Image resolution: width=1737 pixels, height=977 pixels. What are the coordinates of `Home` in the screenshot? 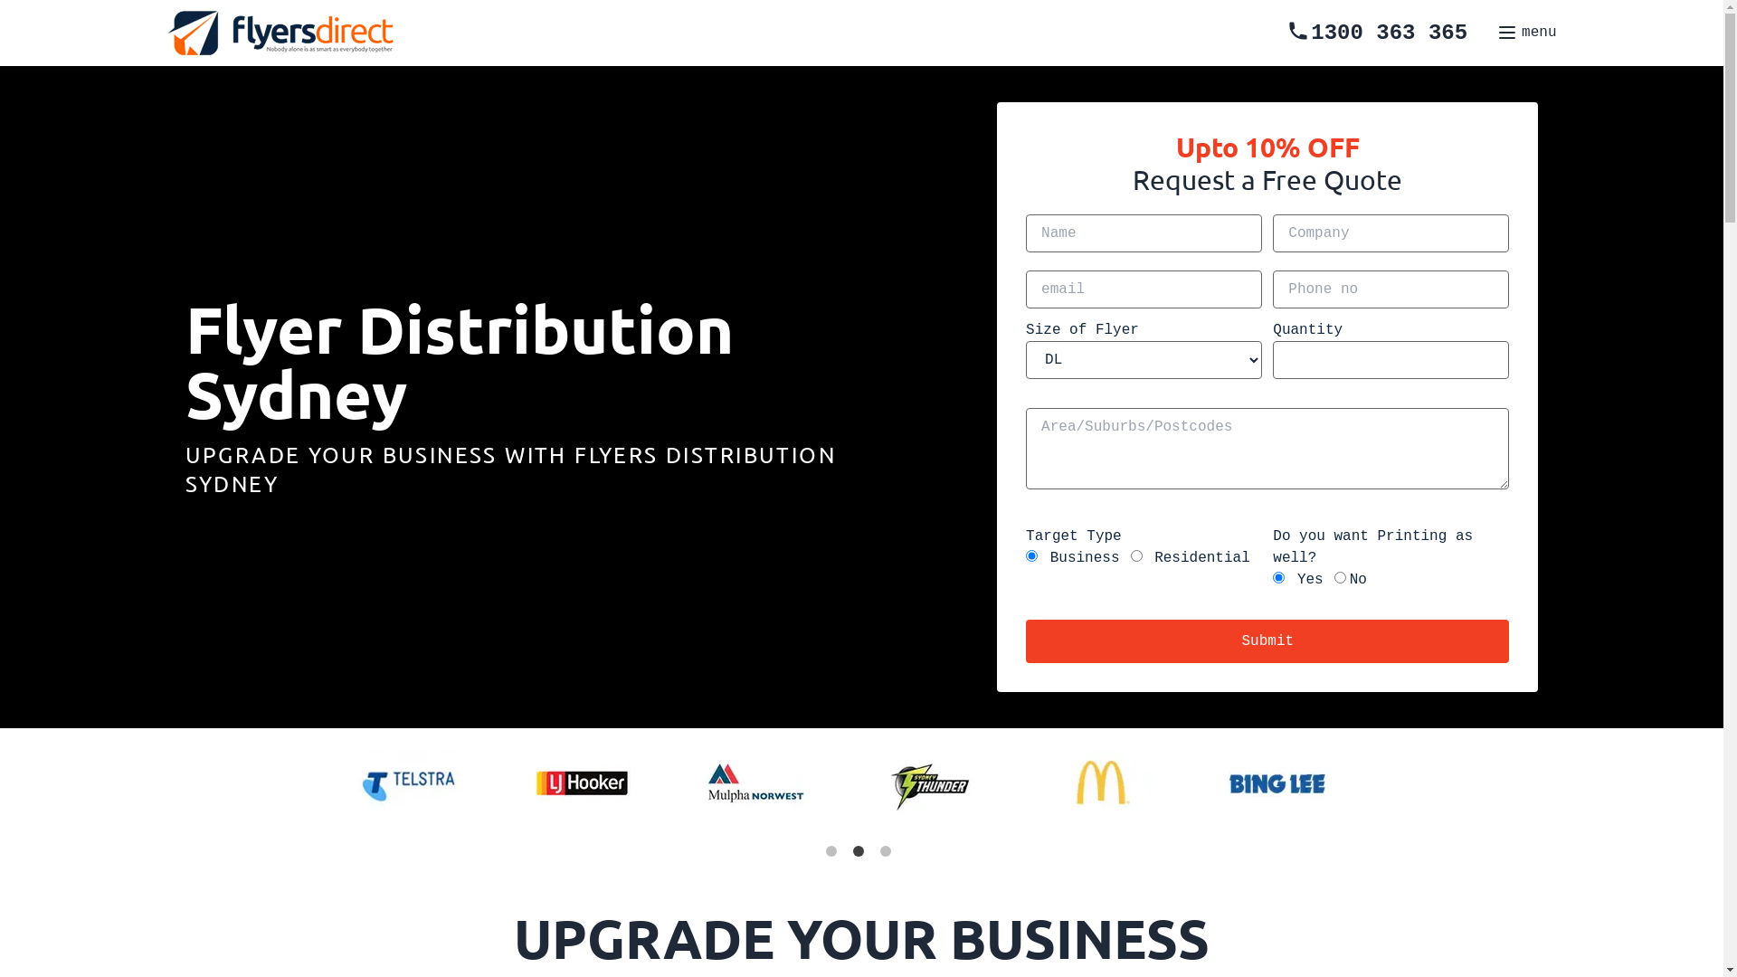 It's located at (897, 501).